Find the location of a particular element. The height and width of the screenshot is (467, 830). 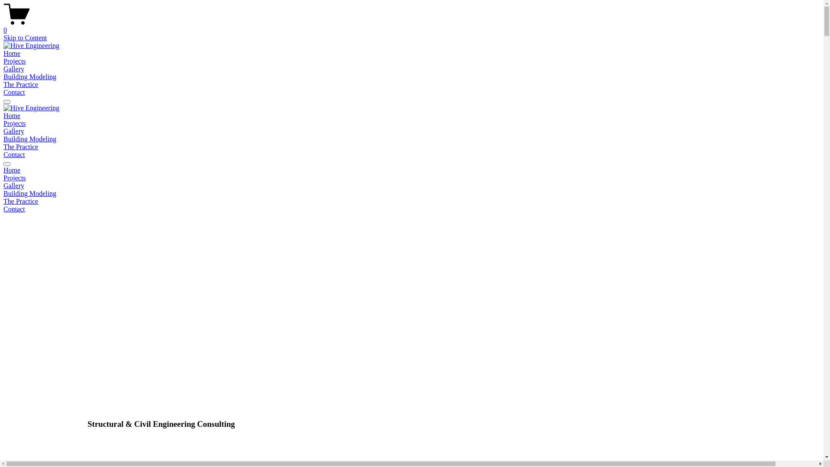

Home is located at coordinates (412, 170).